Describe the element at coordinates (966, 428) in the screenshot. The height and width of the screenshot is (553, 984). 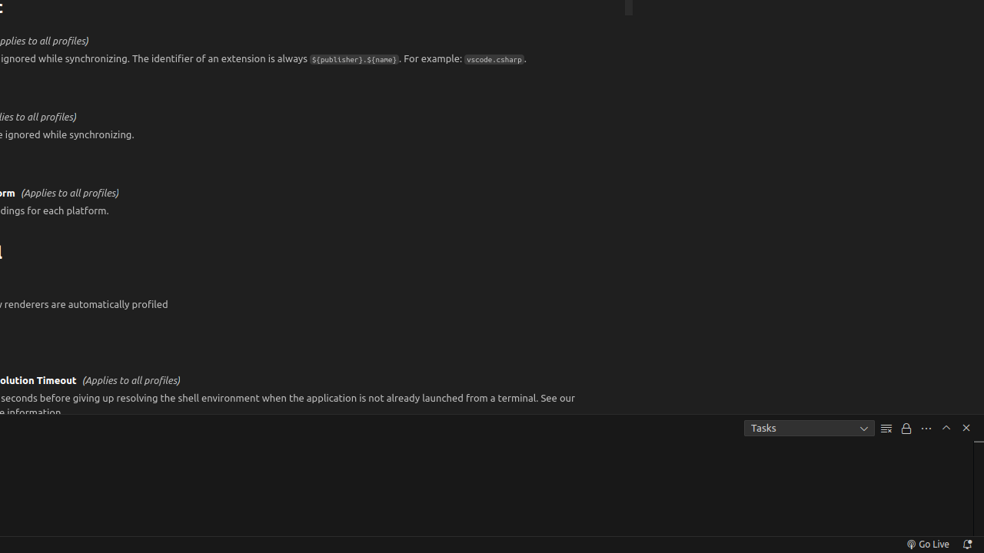
I see `Hide Panel` at that location.